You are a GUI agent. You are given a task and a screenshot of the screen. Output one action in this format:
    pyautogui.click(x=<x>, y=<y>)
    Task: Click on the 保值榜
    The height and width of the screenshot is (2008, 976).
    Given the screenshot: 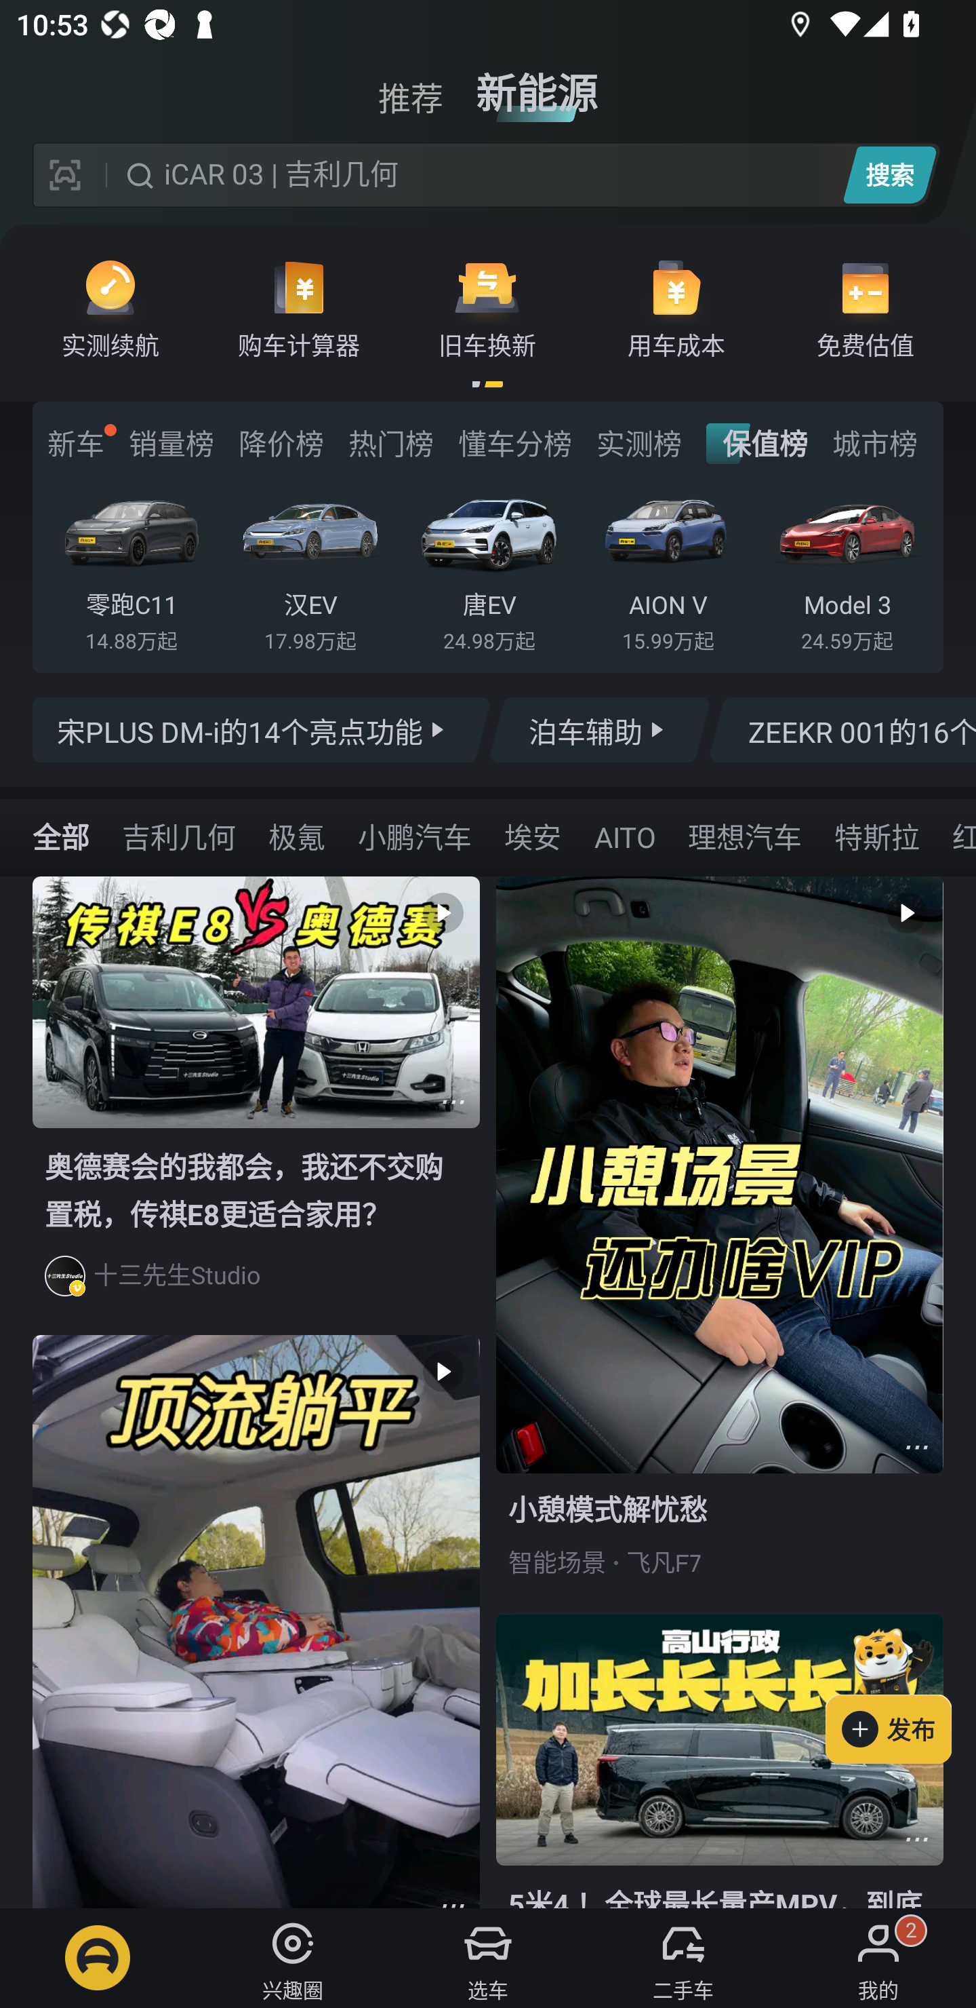 What is the action you would take?
    pyautogui.click(x=757, y=444)
    